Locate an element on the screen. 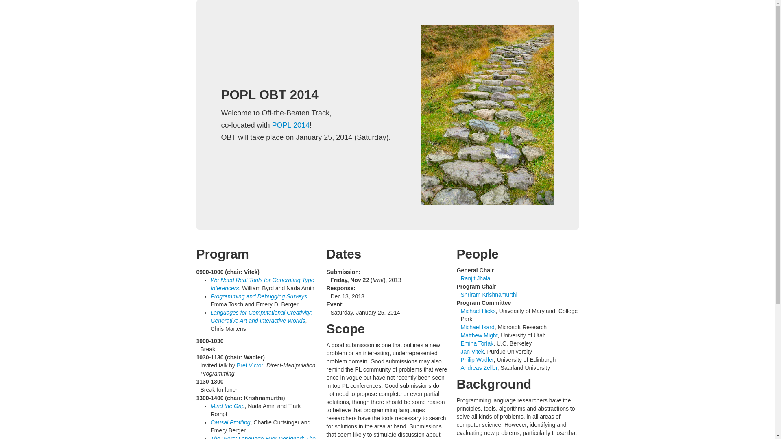 The image size is (781, 439). Mind the Gap is located at coordinates (228, 406).